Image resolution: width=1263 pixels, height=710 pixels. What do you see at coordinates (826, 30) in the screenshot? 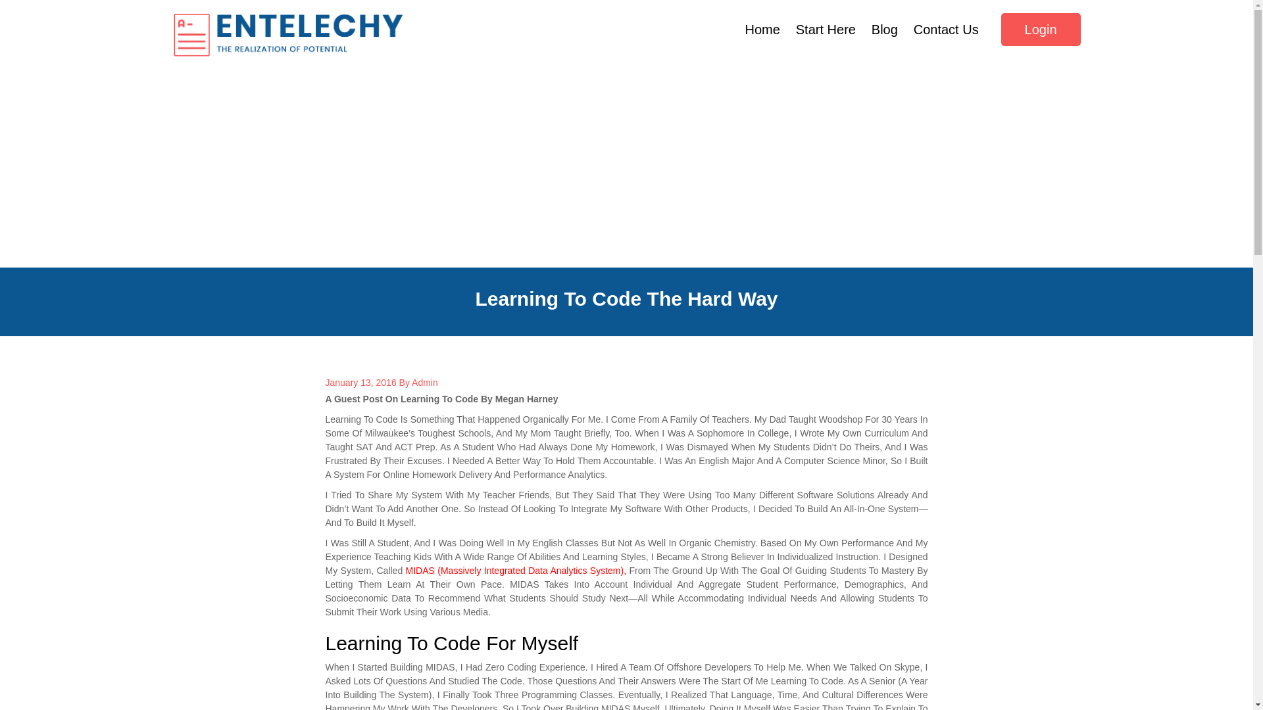
I see `Start Here` at bounding box center [826, 30].